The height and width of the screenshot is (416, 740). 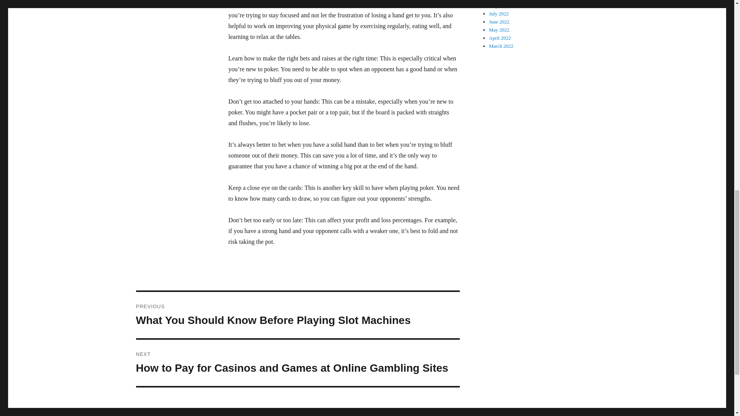 What do you see at coordinates (499, 14) in the screenshot?
I see `July 2022` at bounding box center [499, 14].